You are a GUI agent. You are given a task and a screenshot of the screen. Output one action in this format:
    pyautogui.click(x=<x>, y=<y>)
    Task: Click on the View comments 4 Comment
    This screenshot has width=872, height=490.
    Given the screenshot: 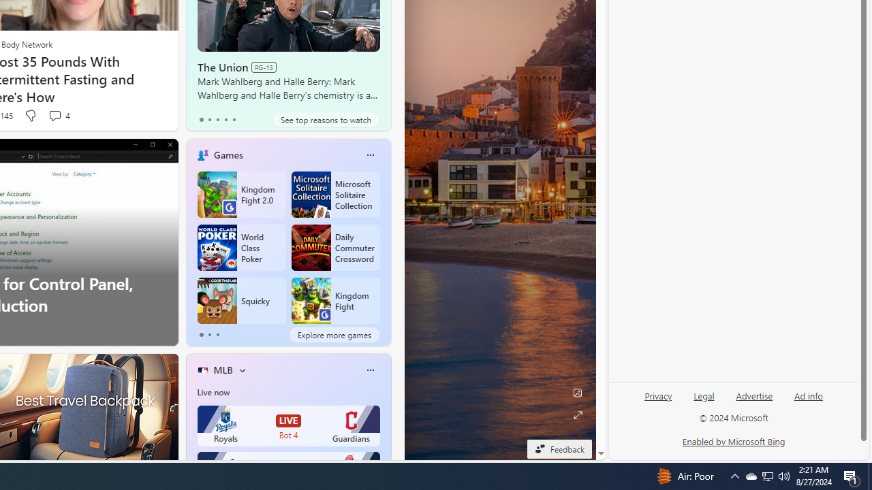 What is the action you would take?
    pyautogui.click(x=54, y=116)
    